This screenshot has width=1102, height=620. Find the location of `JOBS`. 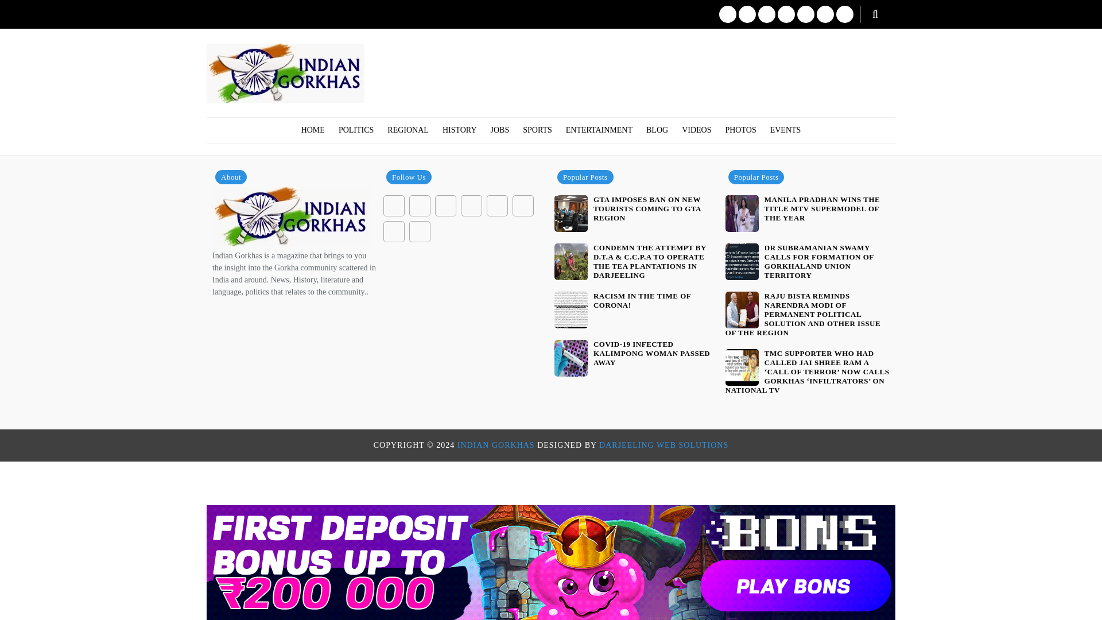

JOBS is located at coordinates (500, 130).